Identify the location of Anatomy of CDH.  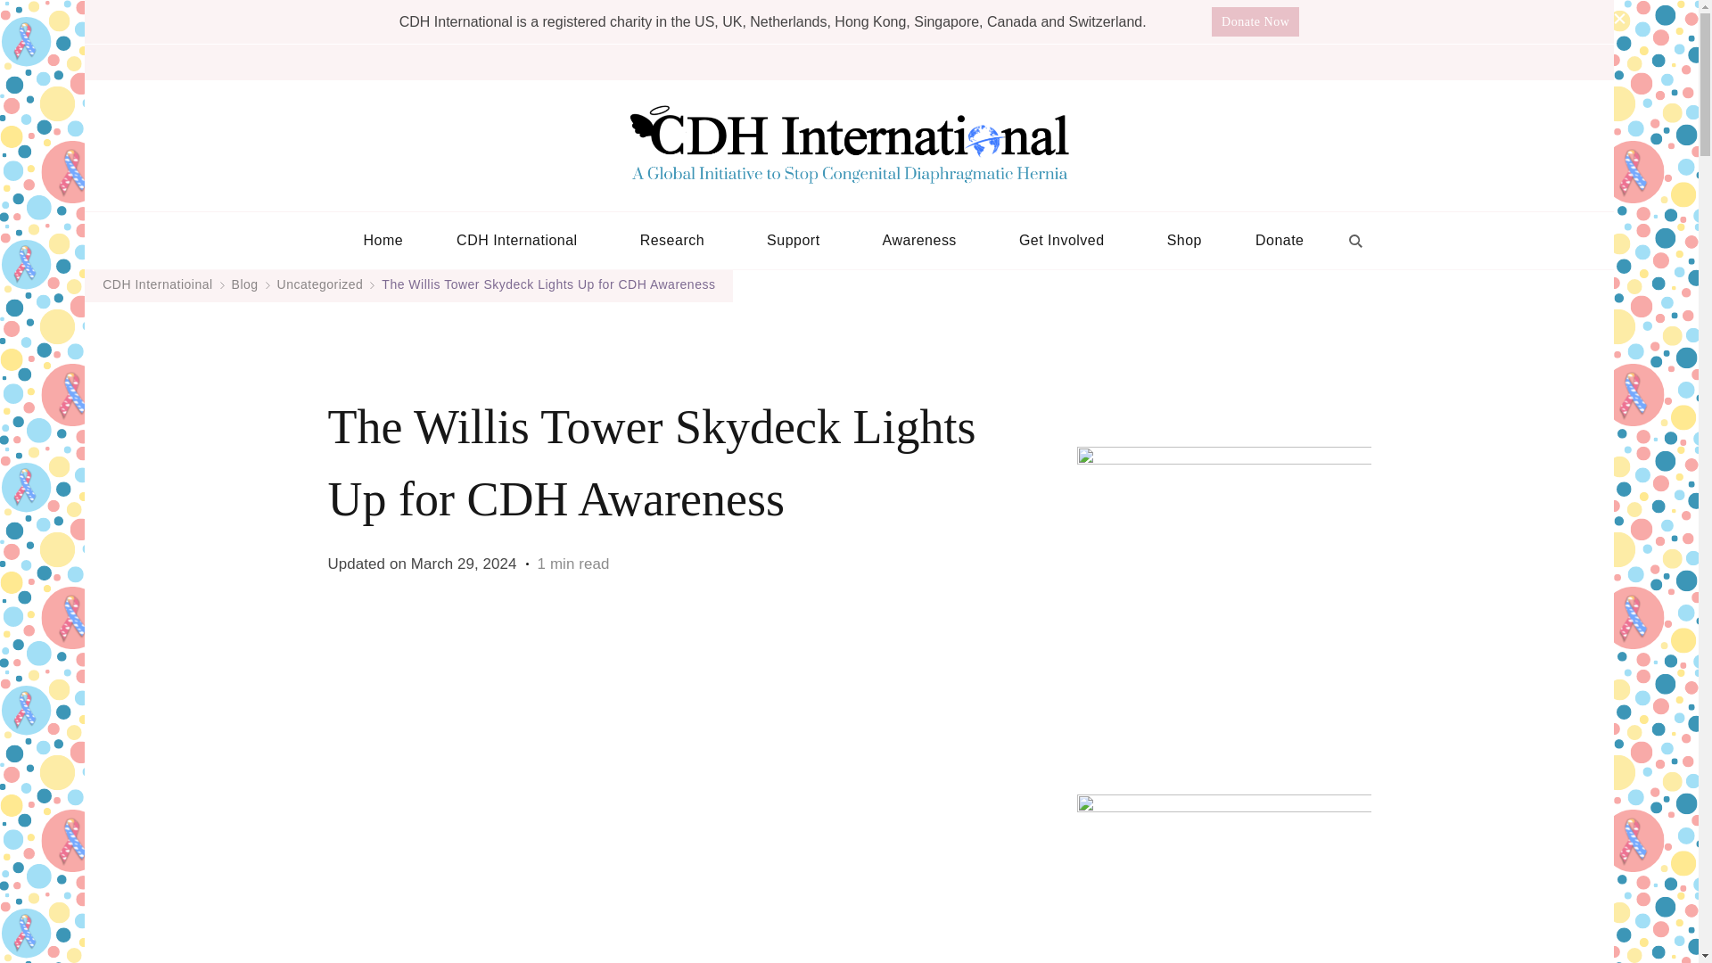
(171, 804).